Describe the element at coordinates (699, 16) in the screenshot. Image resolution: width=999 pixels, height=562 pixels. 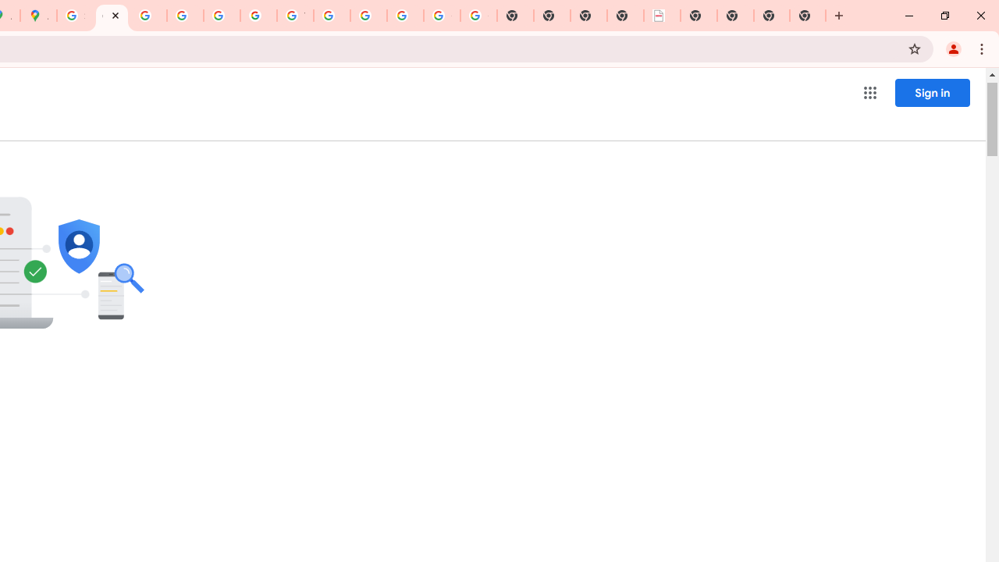
I see `New Tab` at that location.